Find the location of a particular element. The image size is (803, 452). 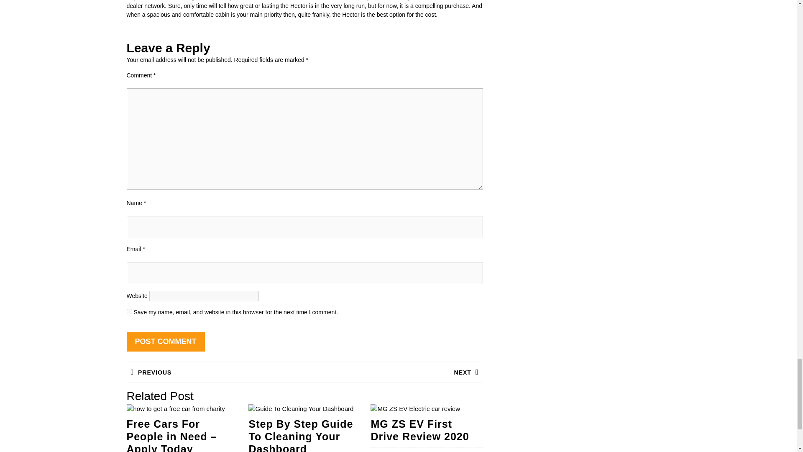

Post Comment is located at coordinates (165, 342).